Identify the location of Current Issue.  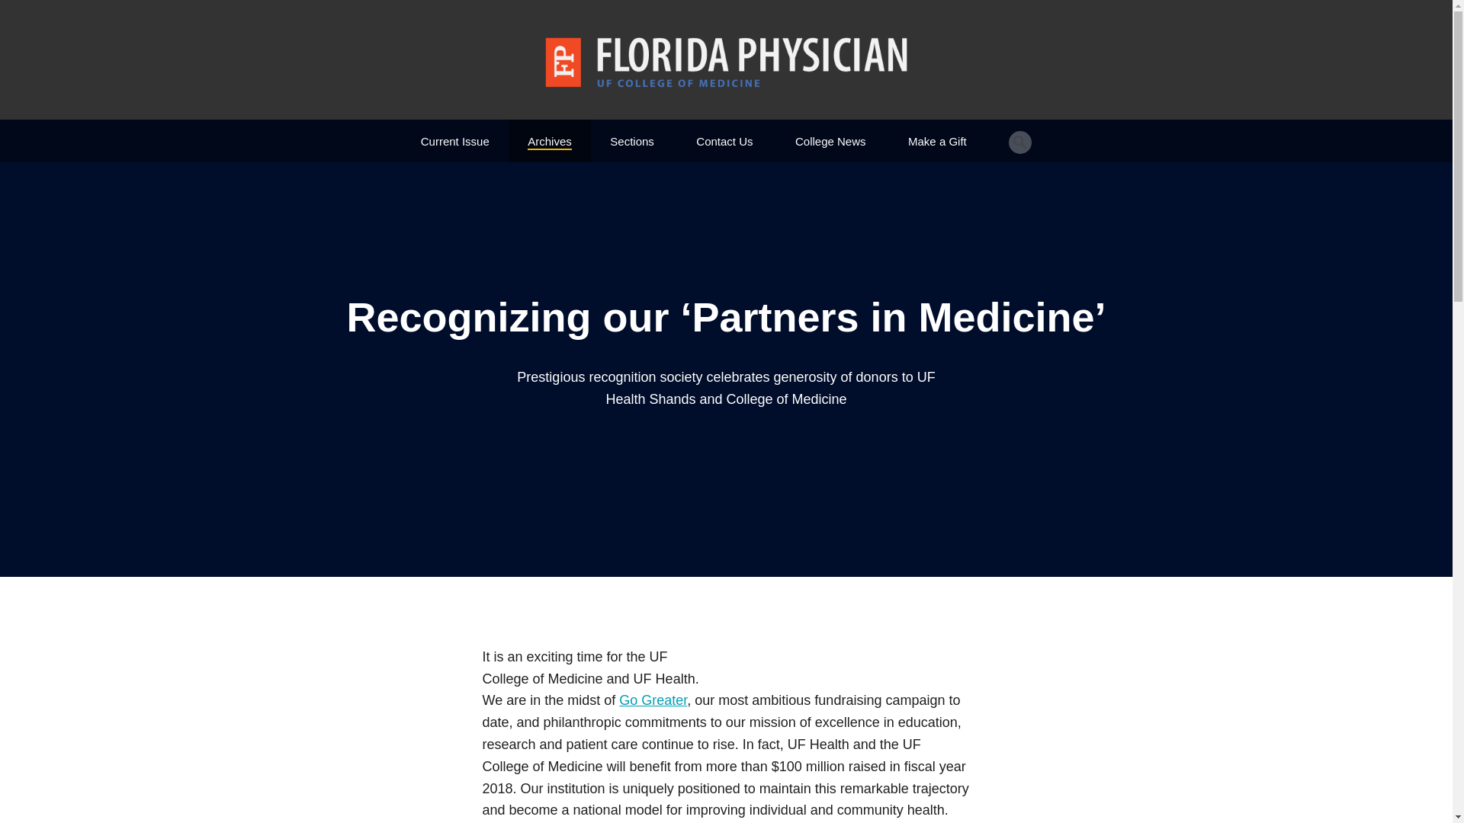
(454, 134).